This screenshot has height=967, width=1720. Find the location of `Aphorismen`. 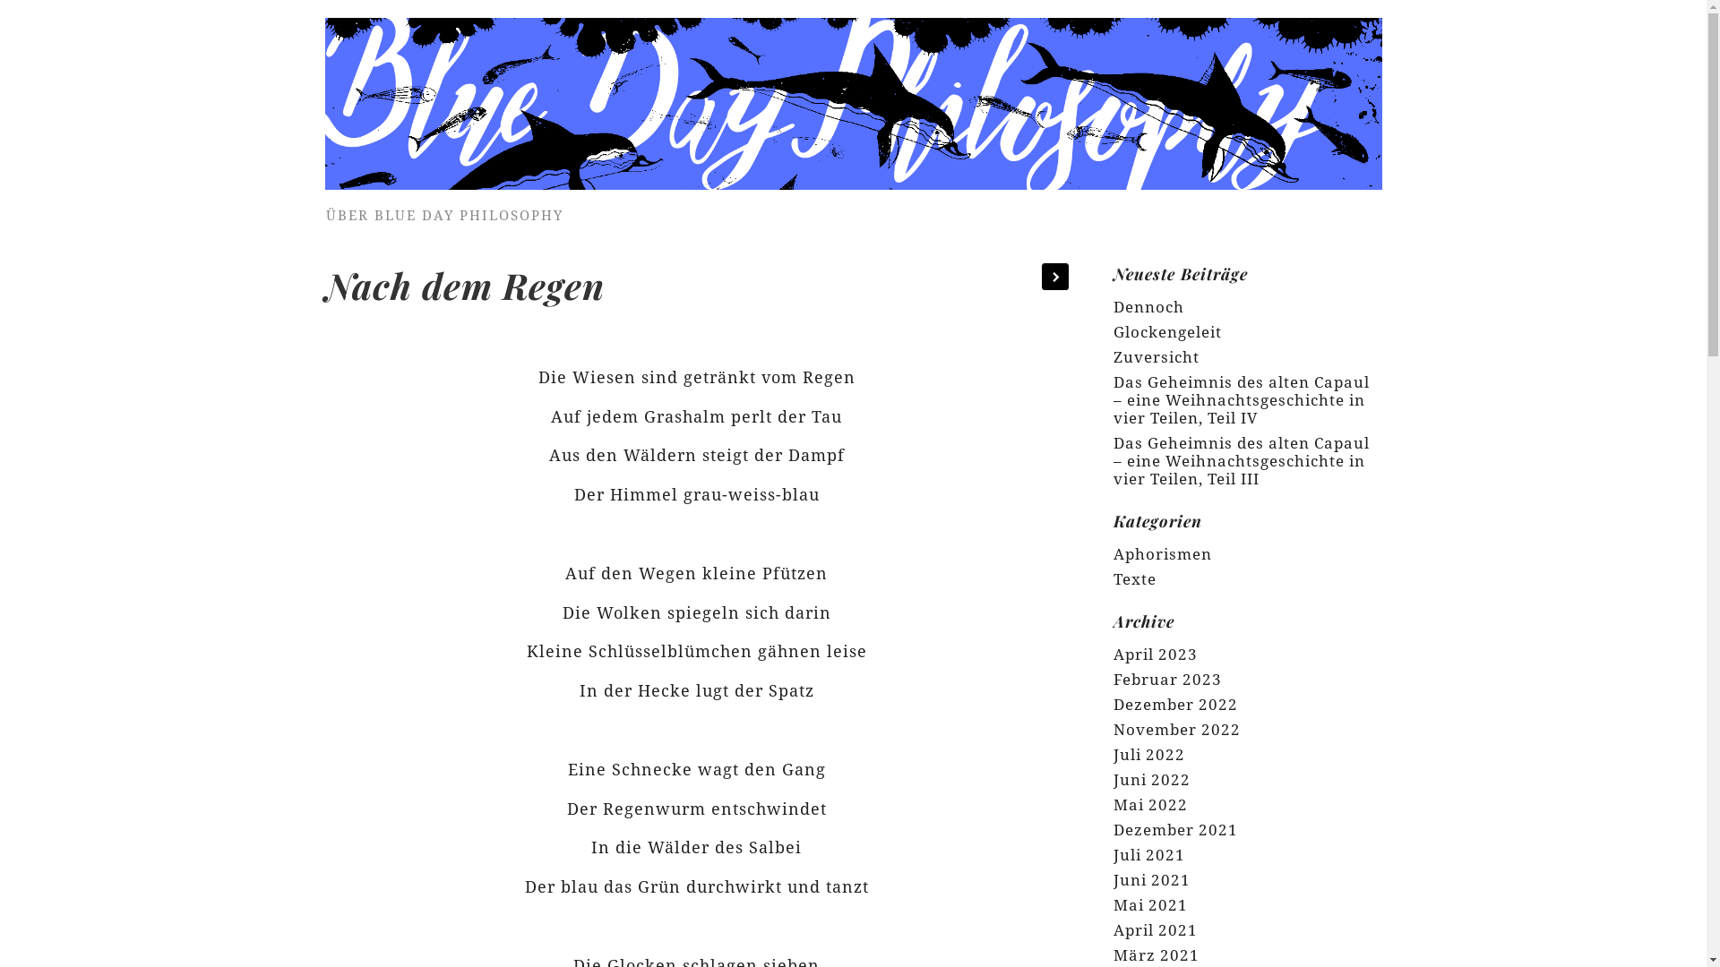

Aphorismen is located at coordinates (1162, 554).